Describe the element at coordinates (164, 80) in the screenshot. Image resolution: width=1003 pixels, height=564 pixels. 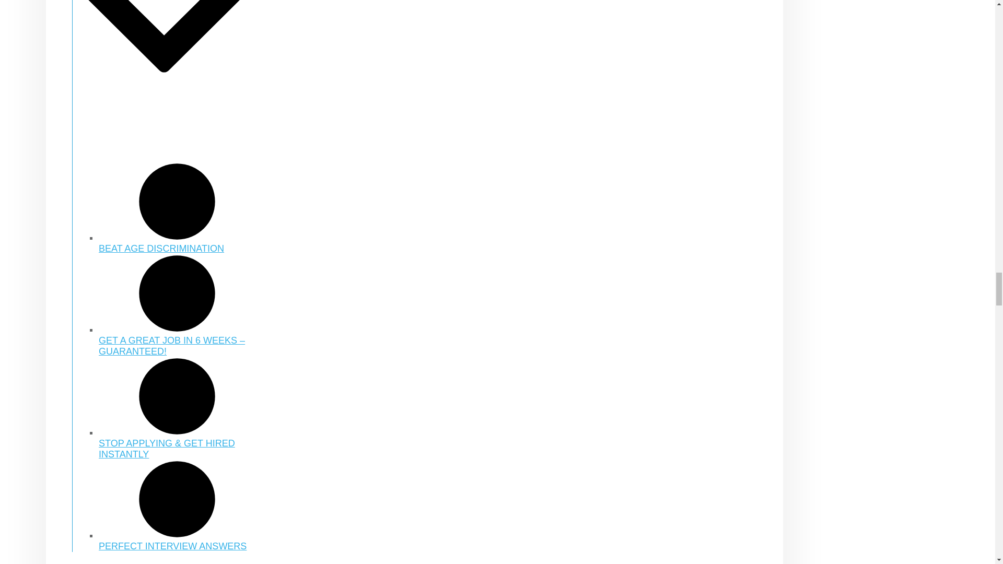
I see `Instant Webinars` at that location.